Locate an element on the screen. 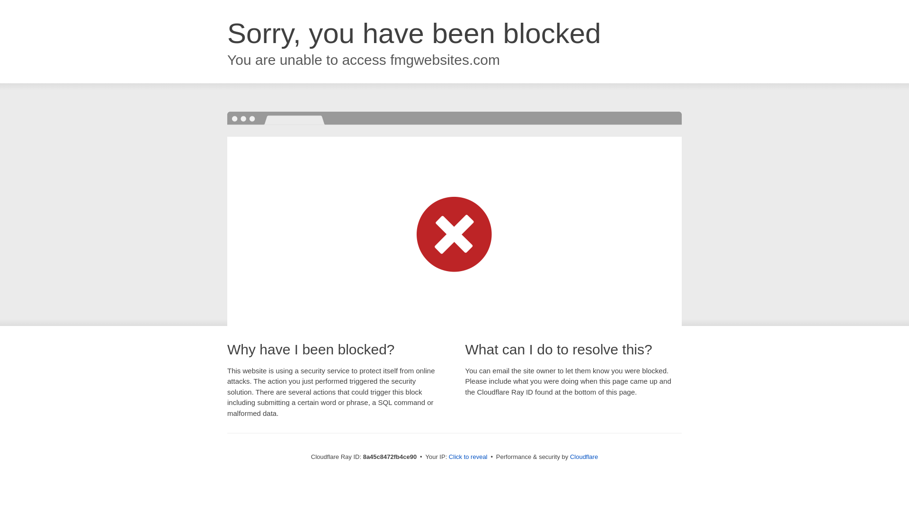 The image size is (909, 511). Click to reveal is located at coordinates (468, 457).